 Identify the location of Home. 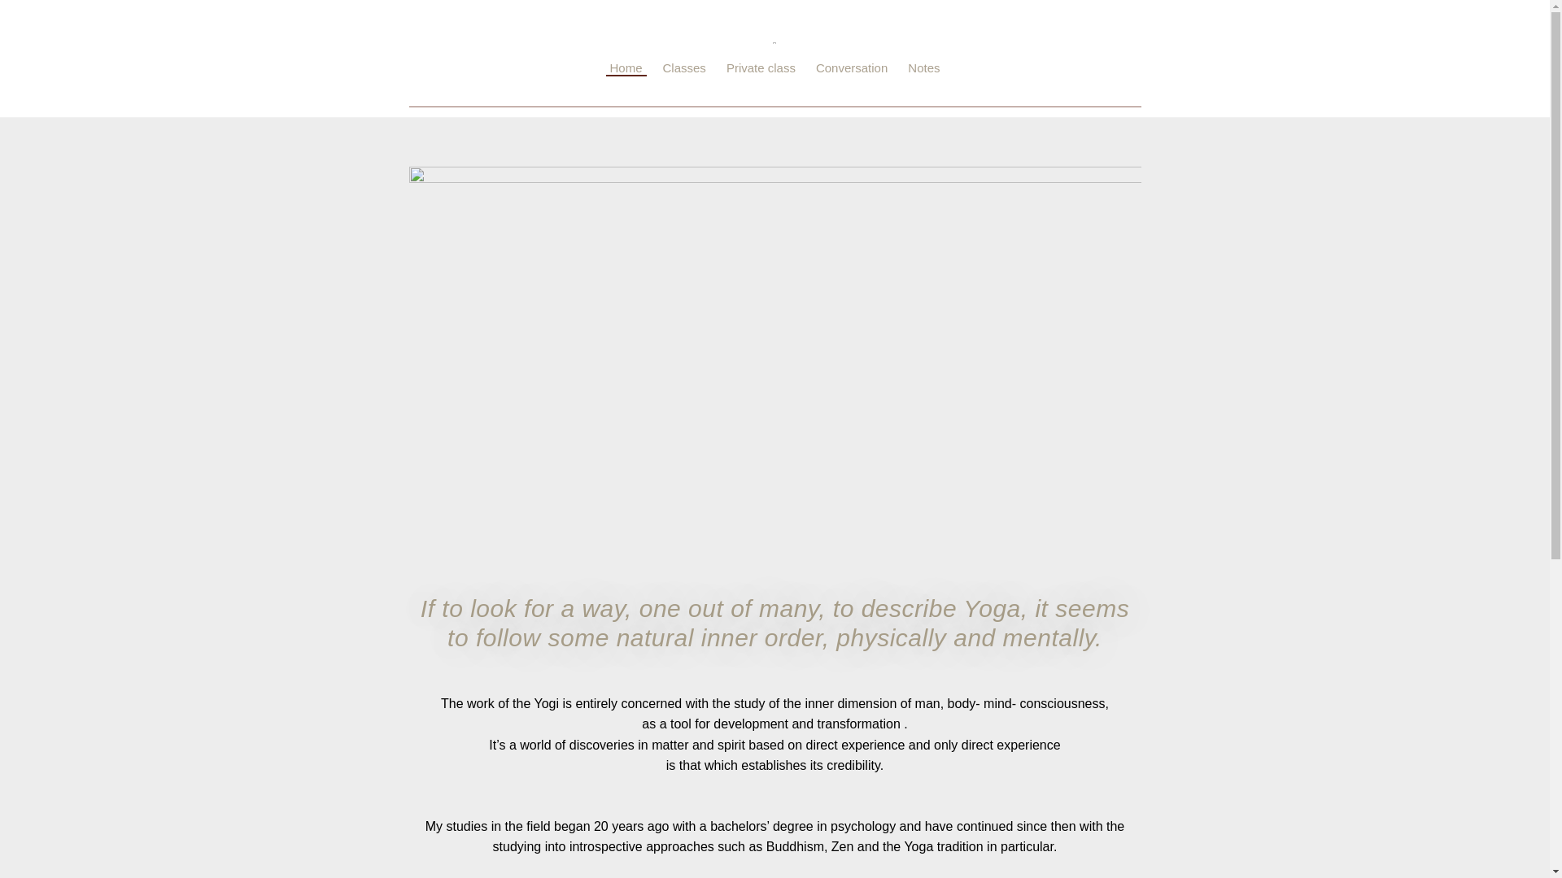
(626, 68).